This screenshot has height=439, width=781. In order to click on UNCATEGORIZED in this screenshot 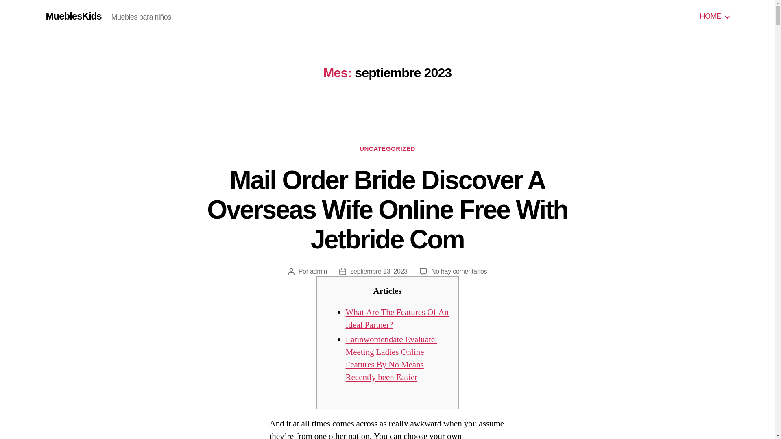, I will do `click(387, 149)`.